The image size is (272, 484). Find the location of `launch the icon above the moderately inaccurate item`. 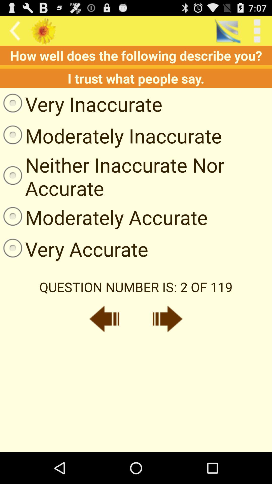

launch the icon above the moderately inaccurate item is located at coordinates (81, 104).